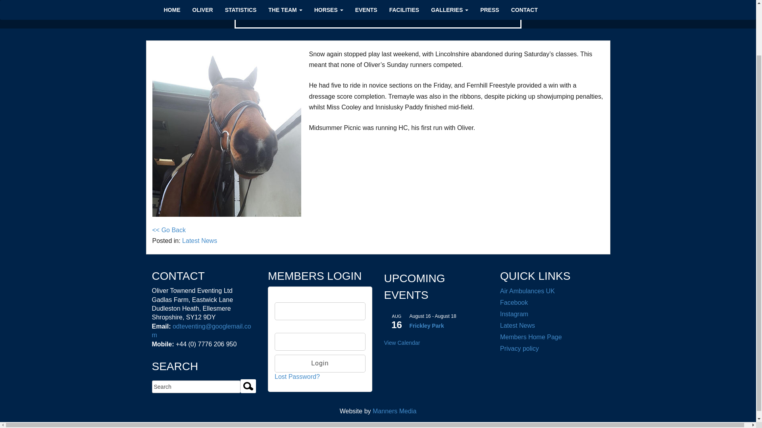 This screenshot has height=428, width=762. I want to click on Latest News, so click(517, 326).